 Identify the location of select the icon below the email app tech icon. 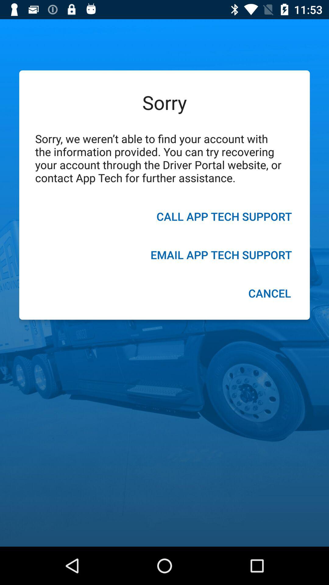
(269, 294).